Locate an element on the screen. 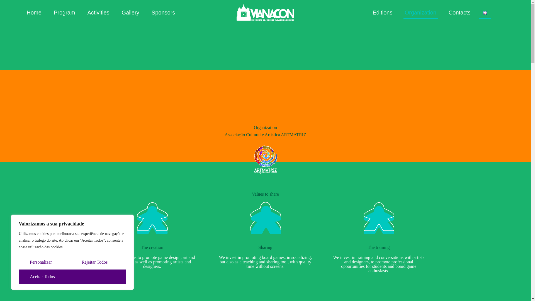 This screenshot has height=301, width=535. Program is located at coordinates (64, 12).